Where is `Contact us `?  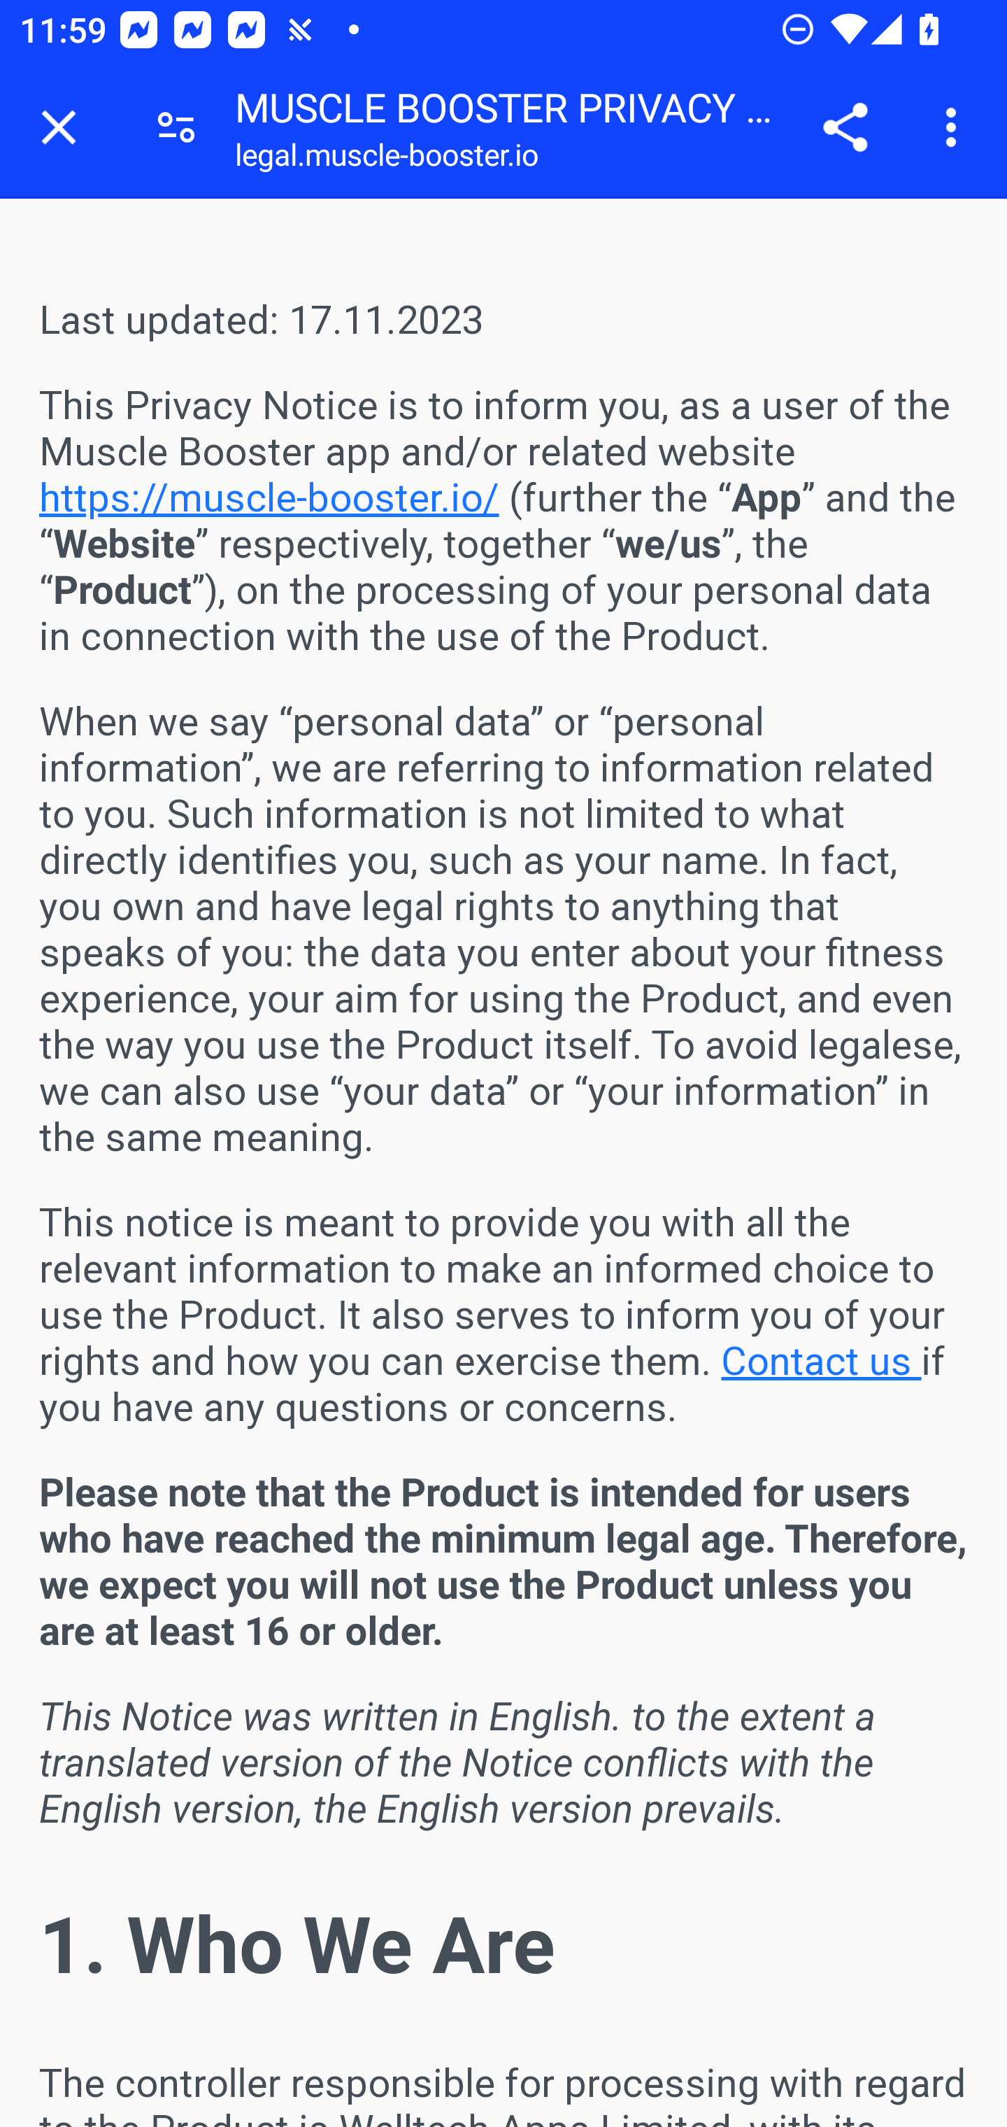 Contact us  is located at coordinates (821, 1362).